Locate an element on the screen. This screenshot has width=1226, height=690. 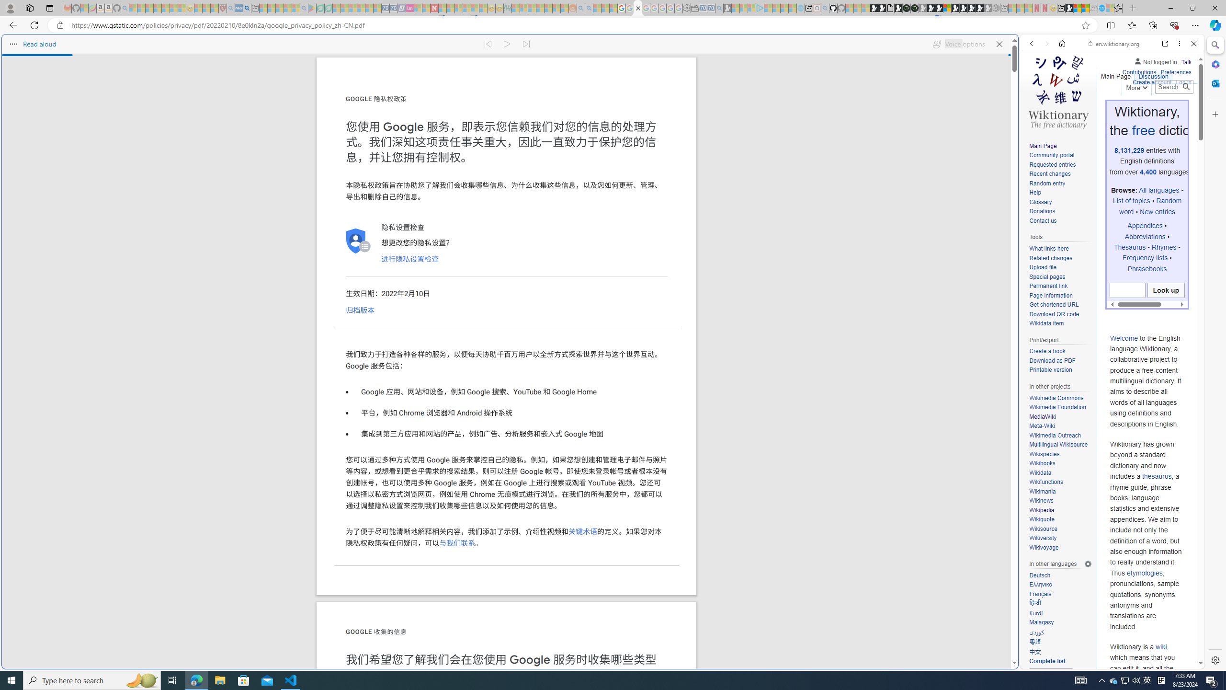
Tabs you've opened is located at coordinates (746, 127).